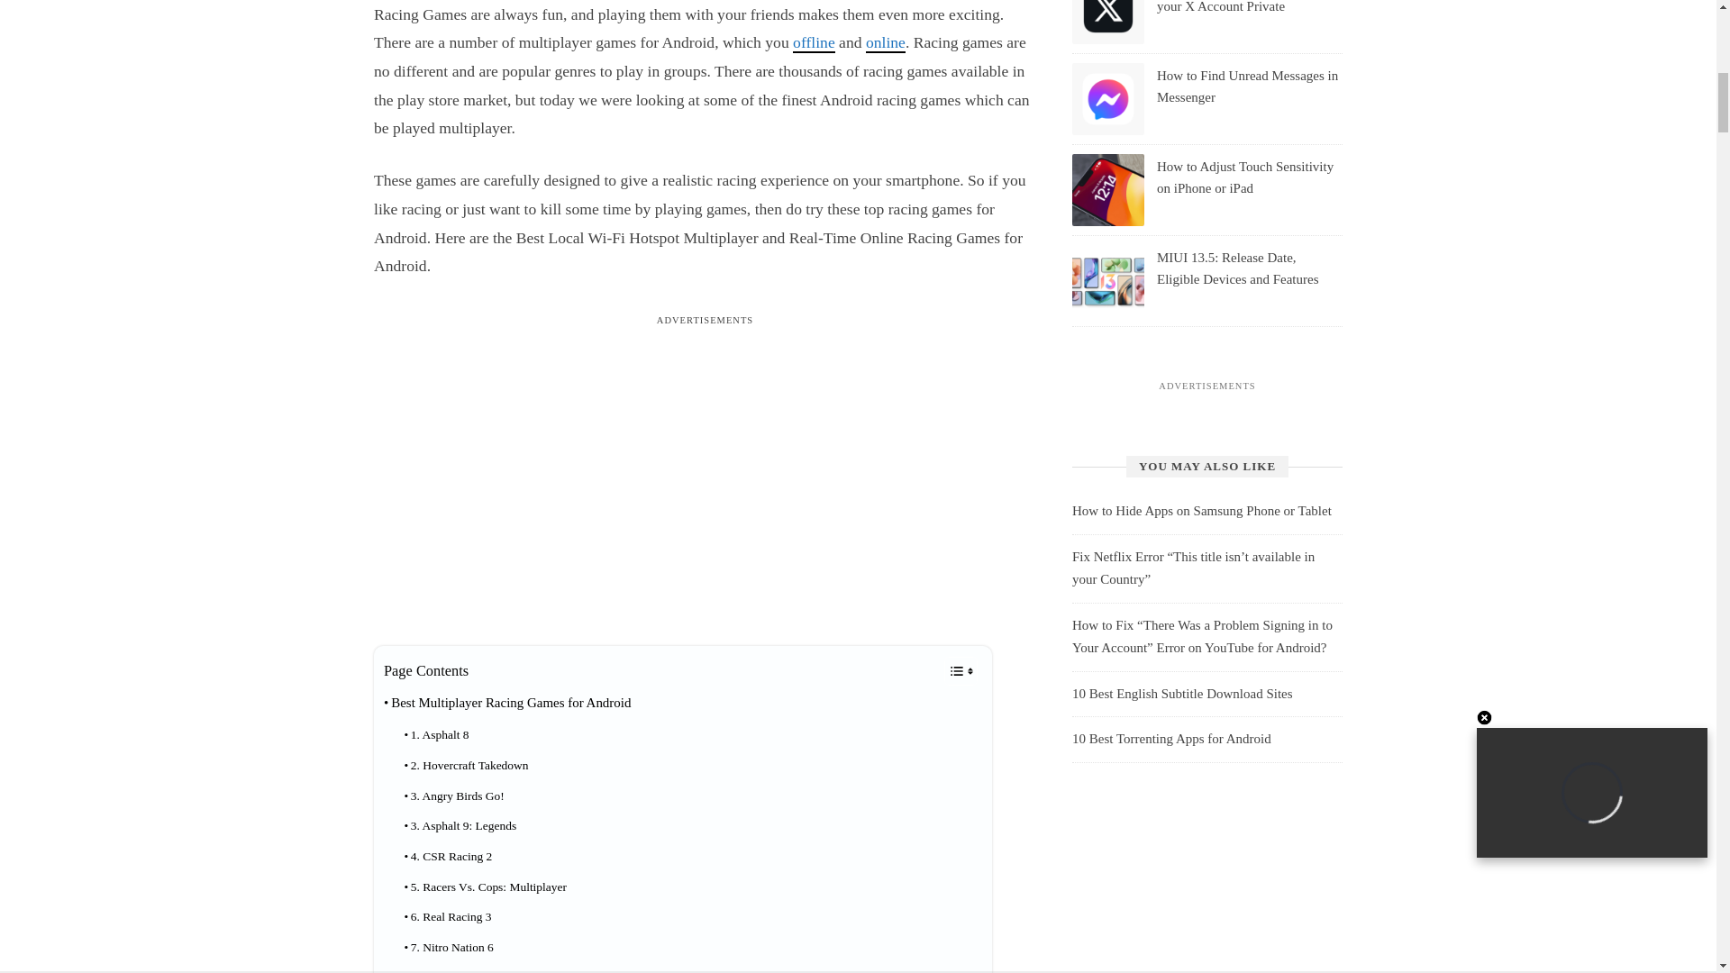 The height and width of the screenshot is (973, 1730). I want to click on 4. CSR Racing 2, so click(447, 856).